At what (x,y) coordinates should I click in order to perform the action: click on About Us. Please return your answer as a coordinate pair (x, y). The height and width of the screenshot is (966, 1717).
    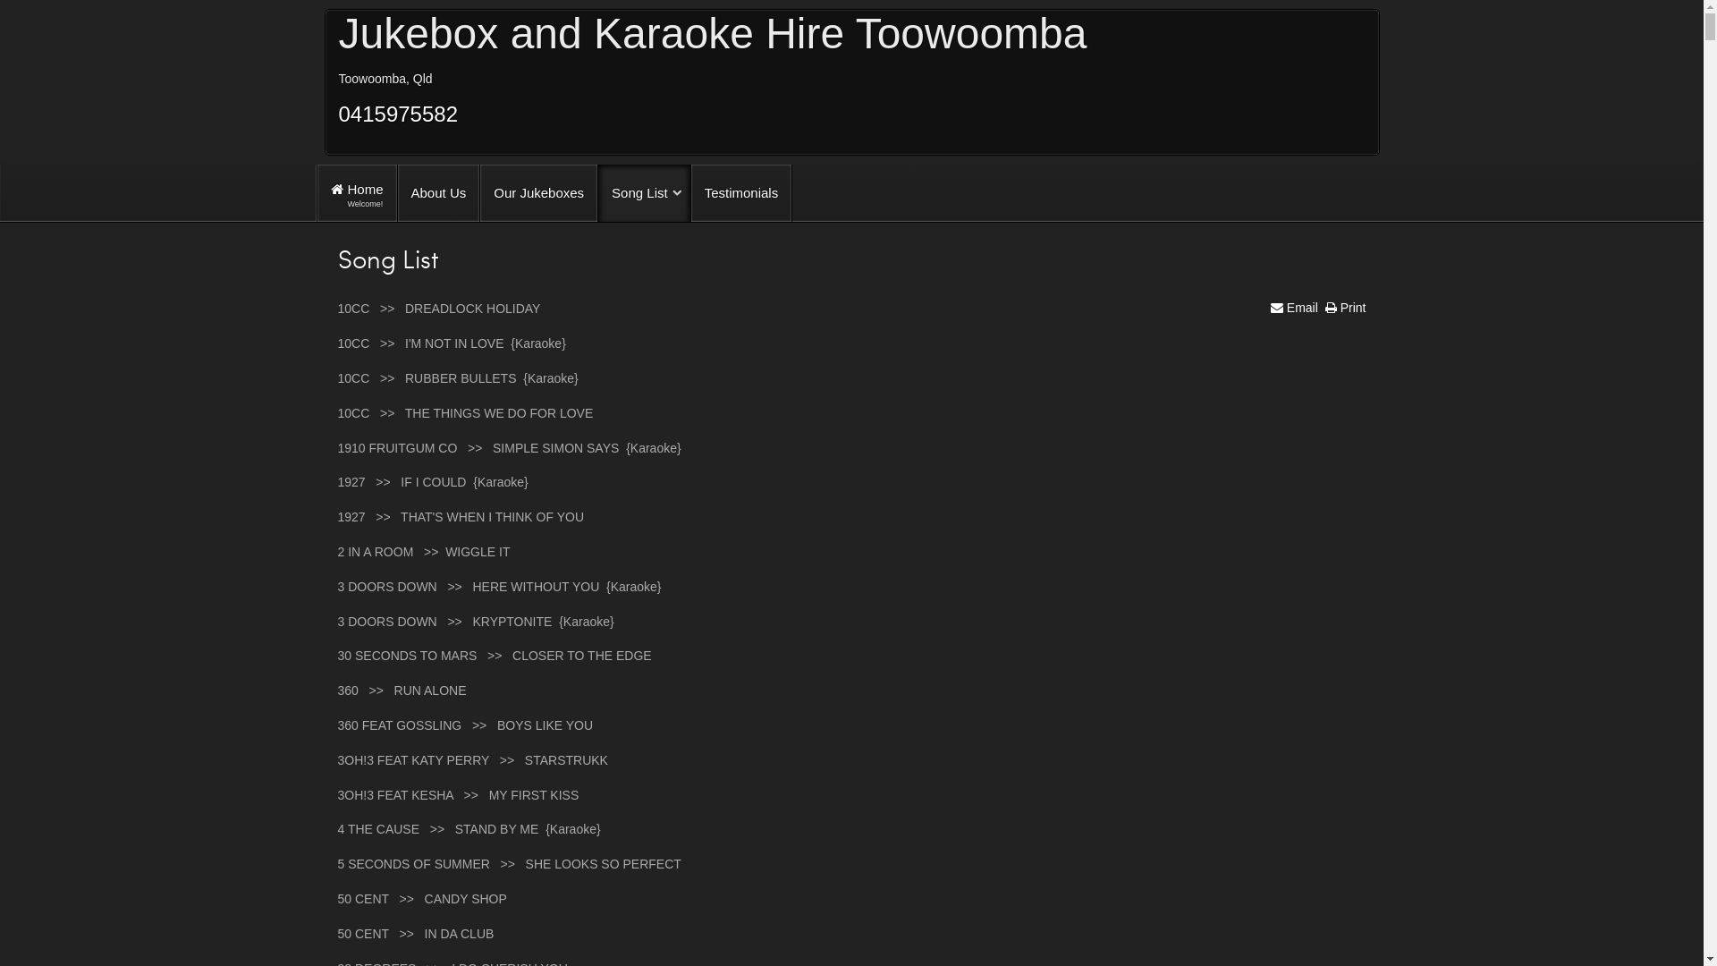
    Looking at the image, I should click on (439, 193).